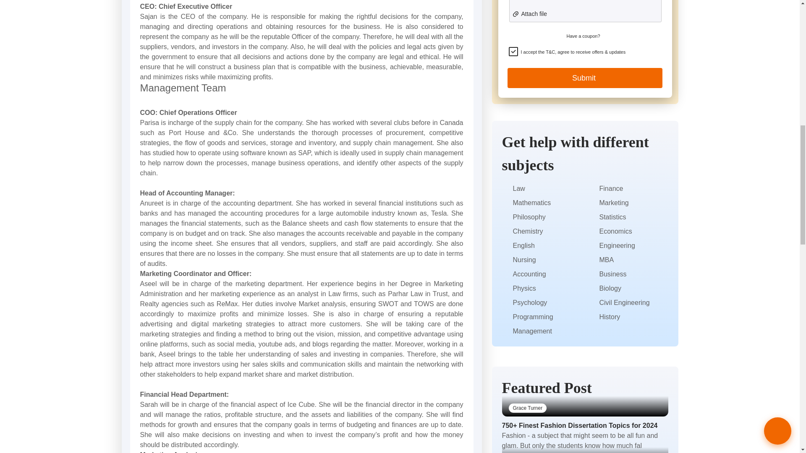 Image resolution: width=806 pixels, height=453 pixels. What do you see at coordinates (505, 232) in the screenshot?
I see `diffrent-subjects` at bounding box center [505, 232].